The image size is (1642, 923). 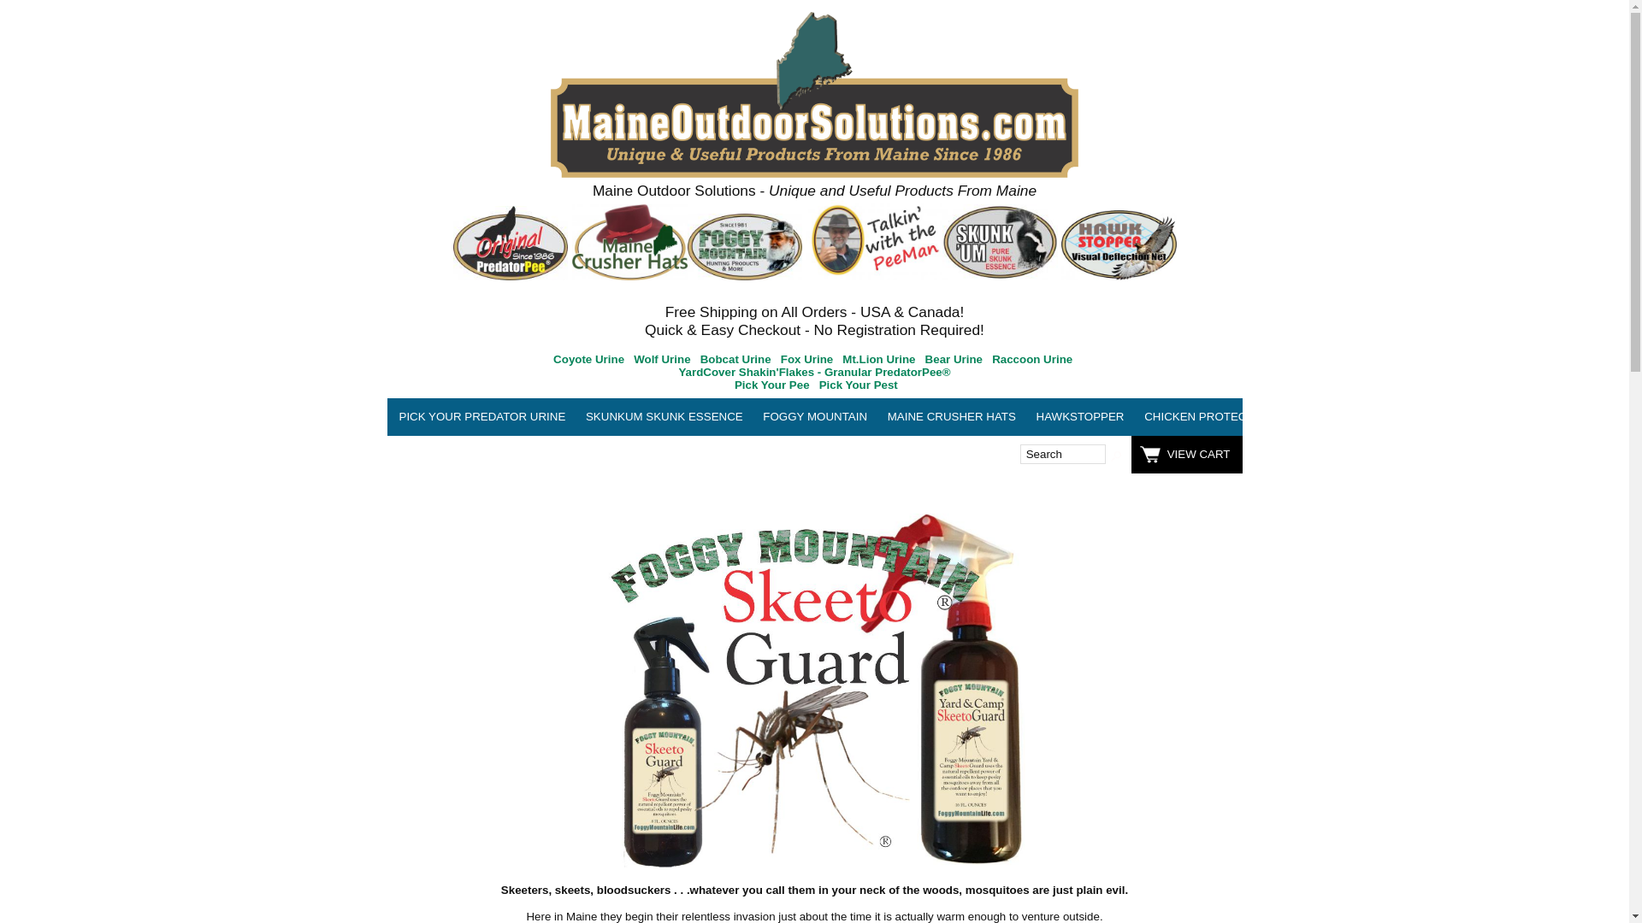 I want to click on Go, so click(x=1113, y=455).